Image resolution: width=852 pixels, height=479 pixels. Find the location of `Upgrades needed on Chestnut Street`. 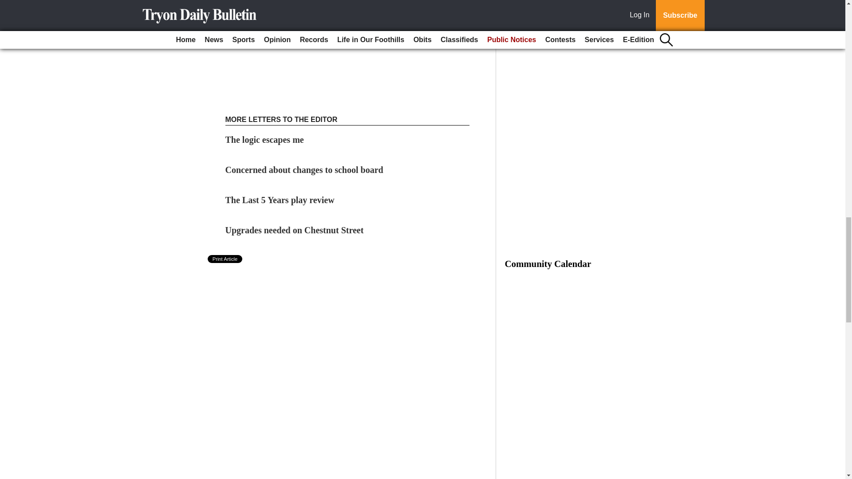

Upgrades needed on Chestnut Street is located at coordinates (295, 230).